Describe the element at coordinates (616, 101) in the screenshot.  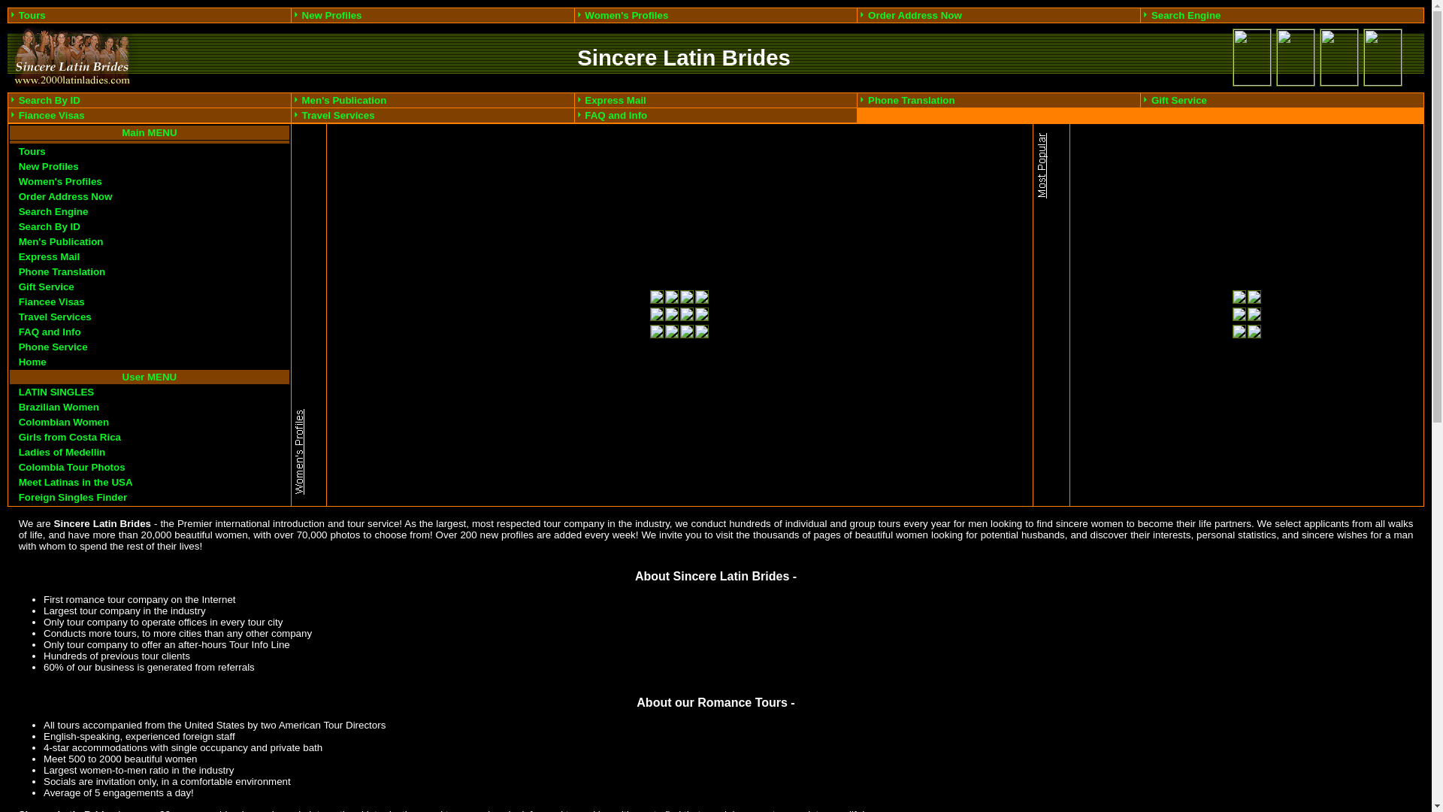
I see `Express Mail` at that location.